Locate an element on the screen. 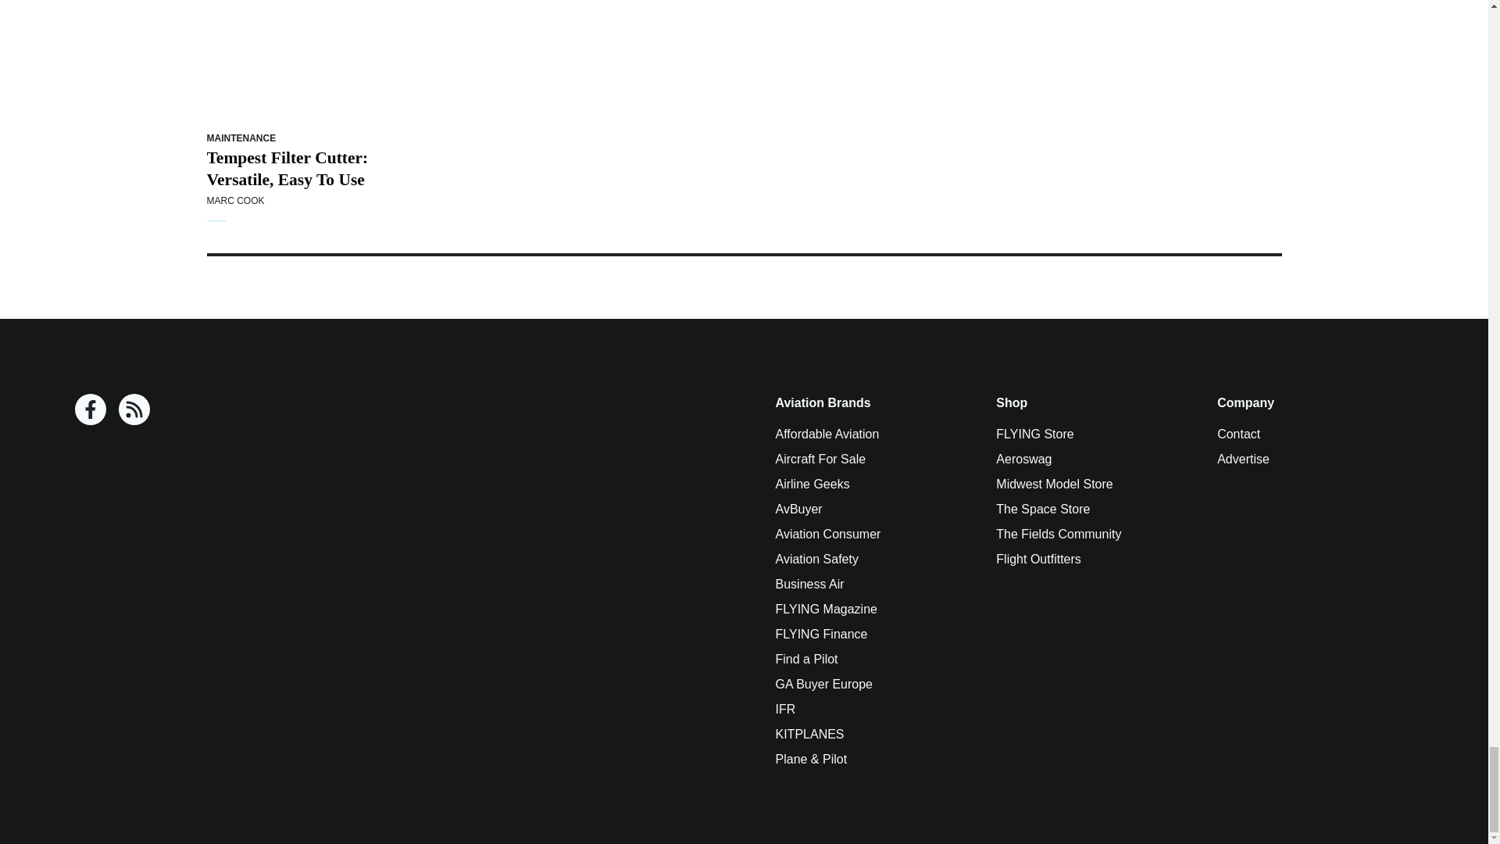 The image size is (1500, 844). Tempest Filter Cutter: Versatile, Easy To Use is located at coordinates (306, 61).